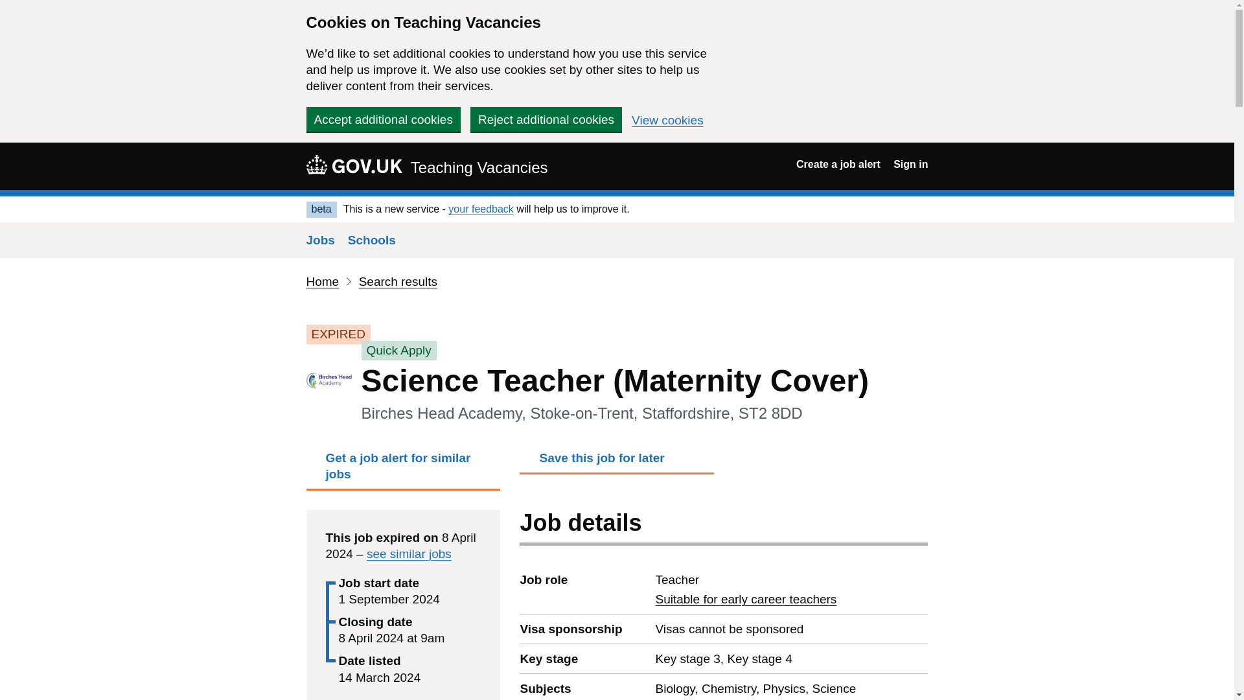 This screenshot has width=1244, height=700. What do you see at coordinates (426, 166) in the screenshot?
I see `GOV.UK Teaching Vacancies` at bounding box center [426, 166].